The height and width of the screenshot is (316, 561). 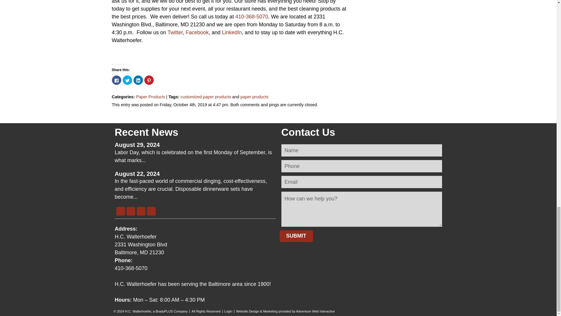 I want to click on Click to share on Twitter, so click(x=127, y=80).